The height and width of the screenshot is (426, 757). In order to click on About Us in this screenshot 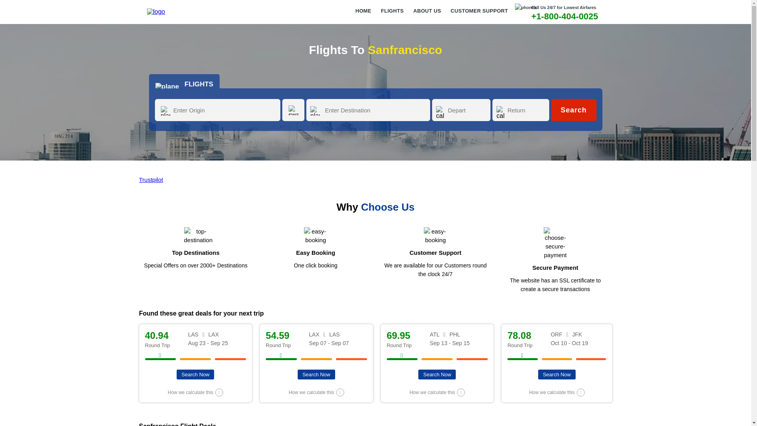, I will do `click(427, 13)`.